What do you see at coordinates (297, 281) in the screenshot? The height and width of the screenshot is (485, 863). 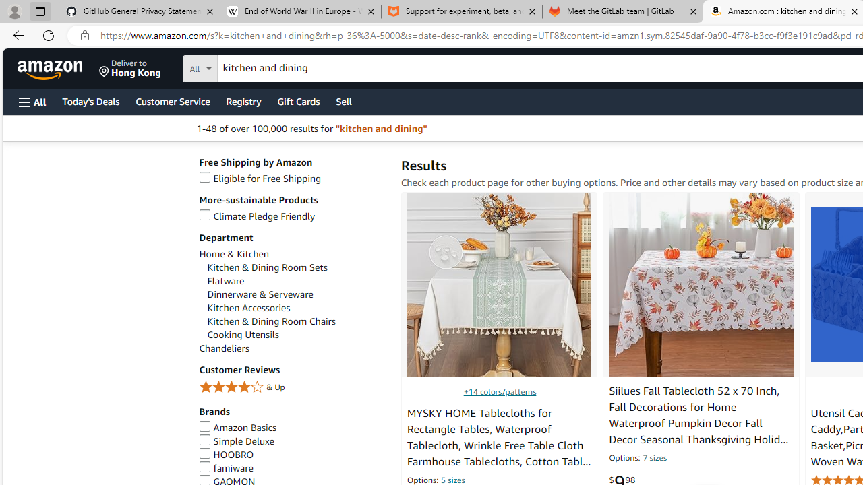 I see `Flatware` at bounding box center [297, 281].